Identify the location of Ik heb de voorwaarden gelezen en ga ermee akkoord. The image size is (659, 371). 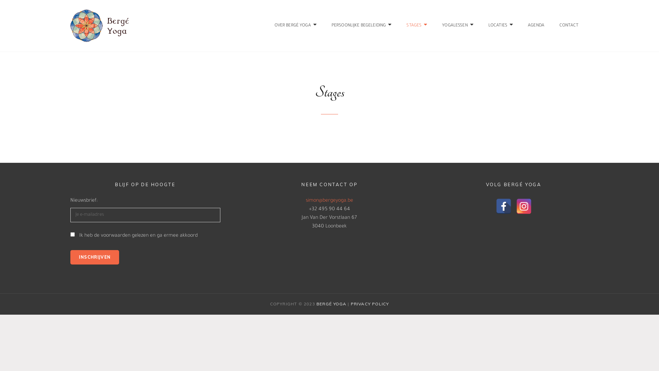
(139, 236).